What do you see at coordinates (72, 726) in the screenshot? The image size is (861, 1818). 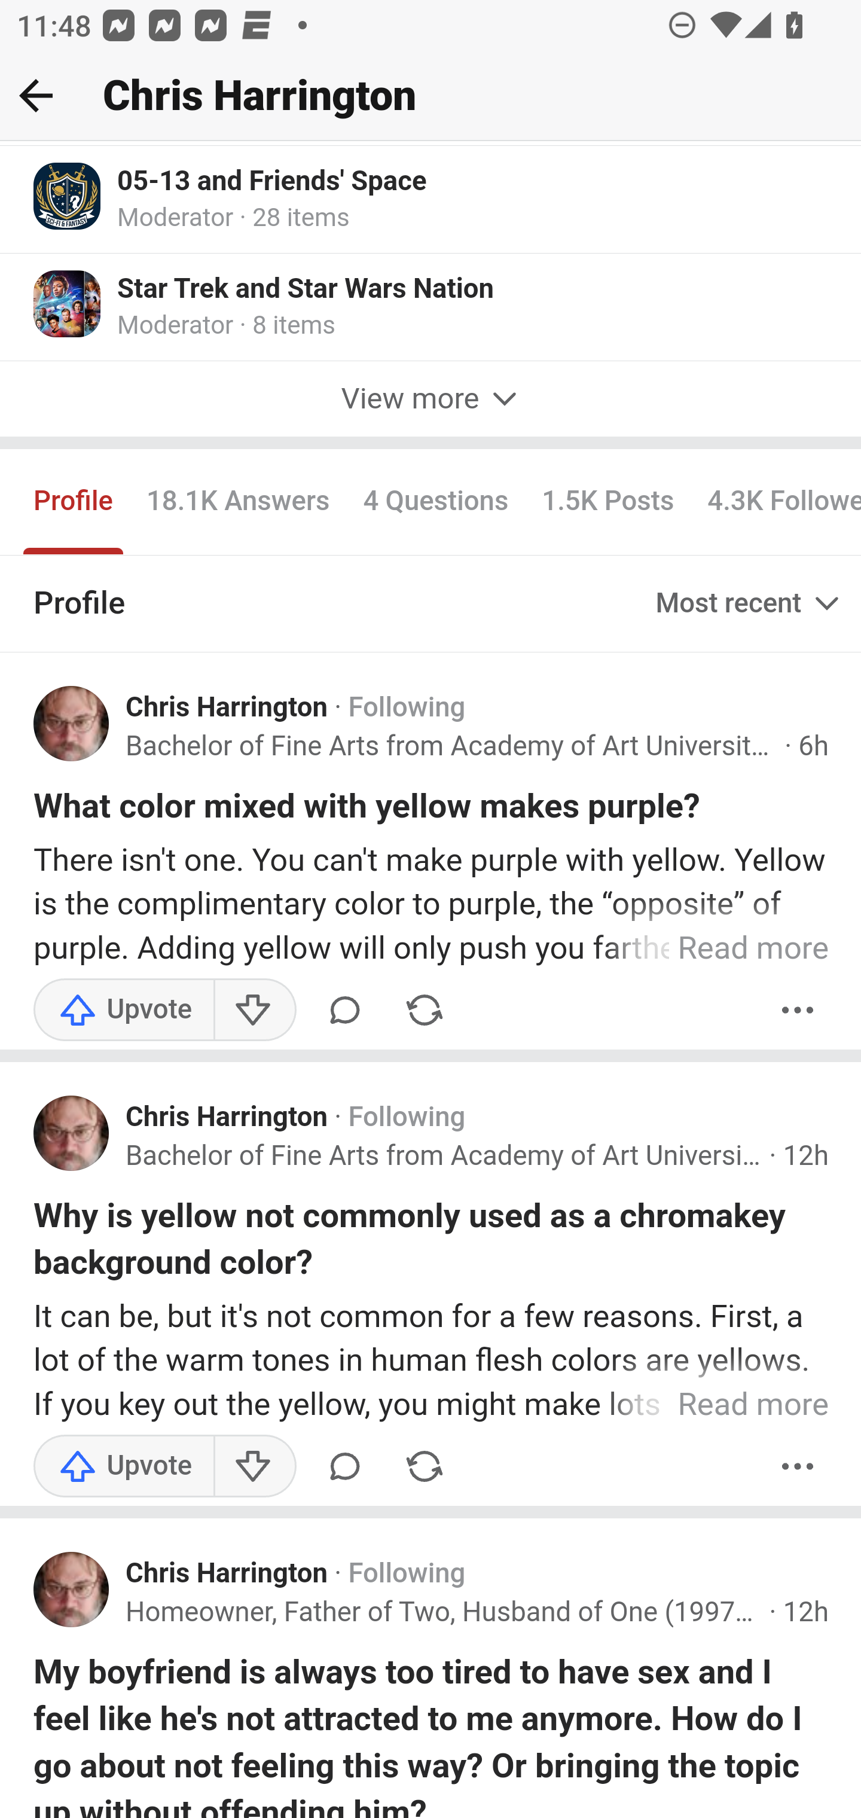 I see `Profile photo for Chris Harrington` at bounding box center [72, 726].